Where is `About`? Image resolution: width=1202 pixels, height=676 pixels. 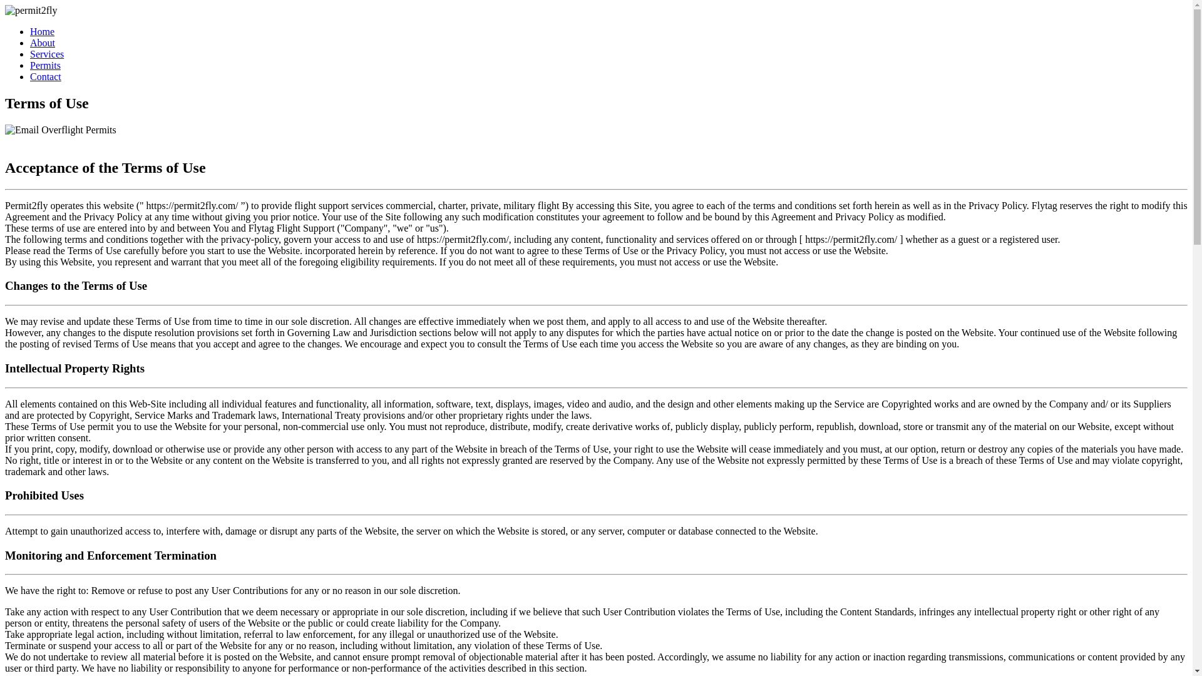 About is located at coordinates (43, 43).